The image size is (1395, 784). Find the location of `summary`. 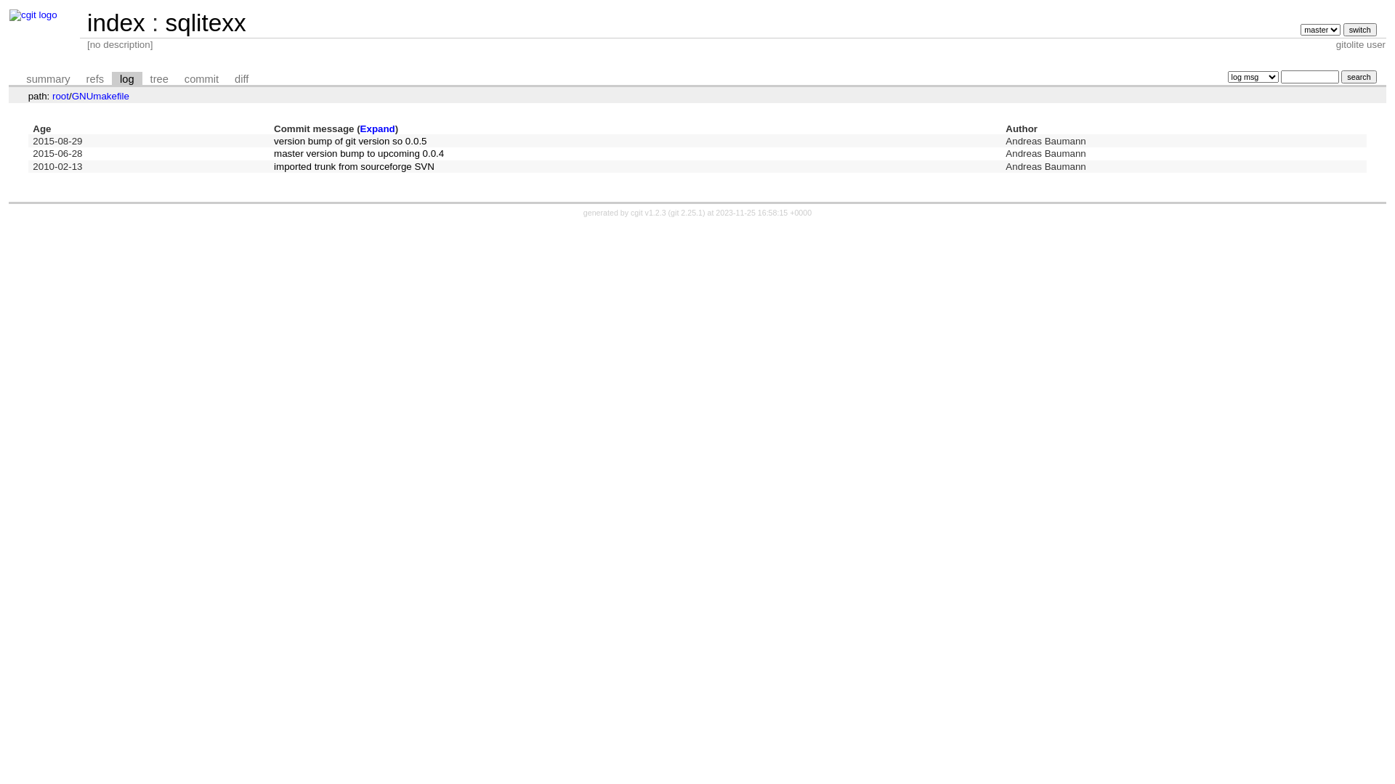

summary is located at coordinates (48, 79).